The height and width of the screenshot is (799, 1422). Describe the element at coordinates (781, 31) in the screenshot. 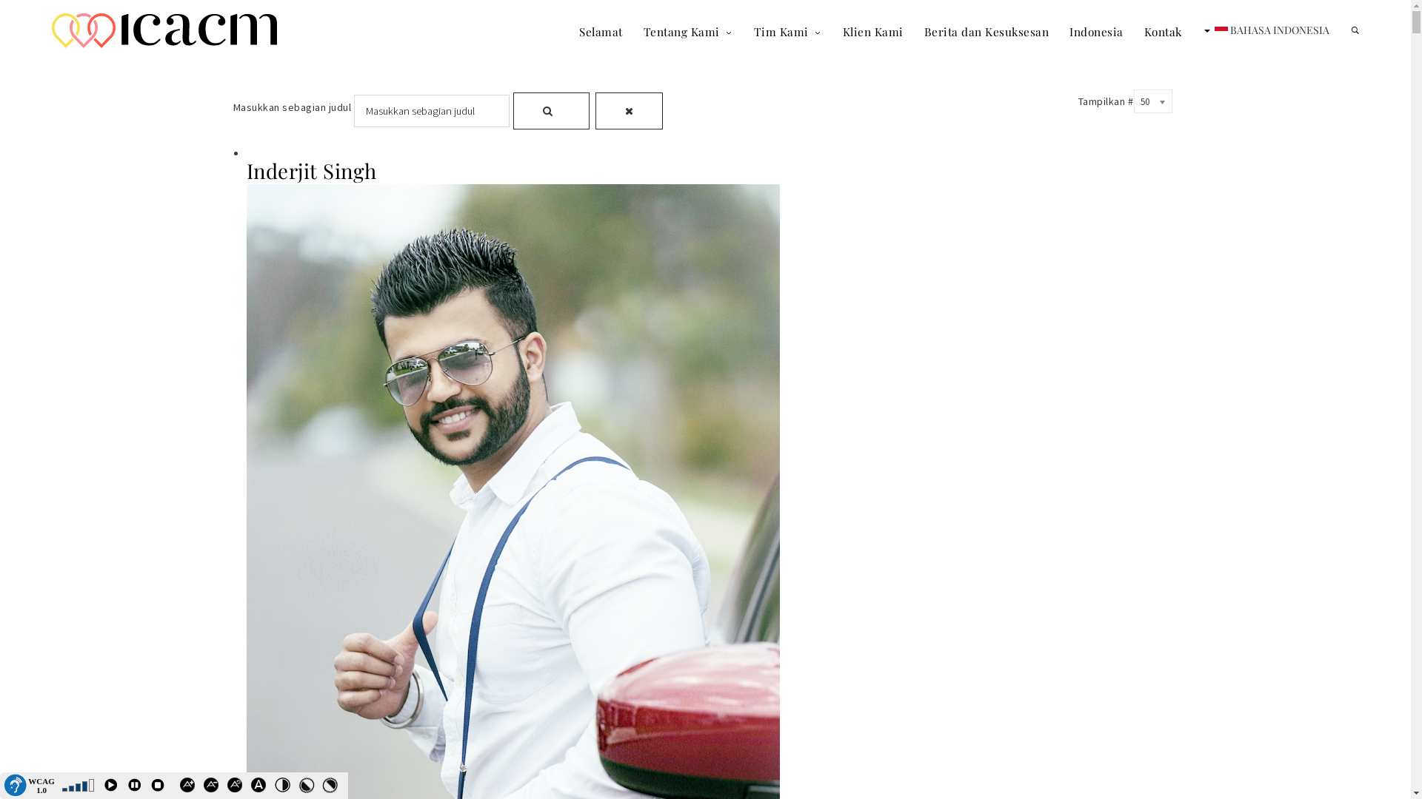

I see `Tim Kami` at that location.